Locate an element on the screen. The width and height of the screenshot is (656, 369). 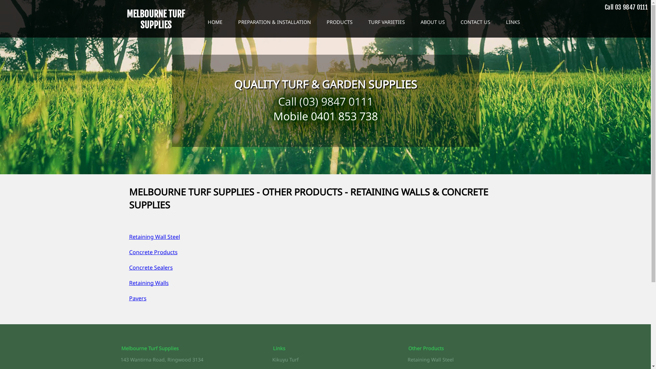
Concrete Sealers is located at coordinates (151, 268).